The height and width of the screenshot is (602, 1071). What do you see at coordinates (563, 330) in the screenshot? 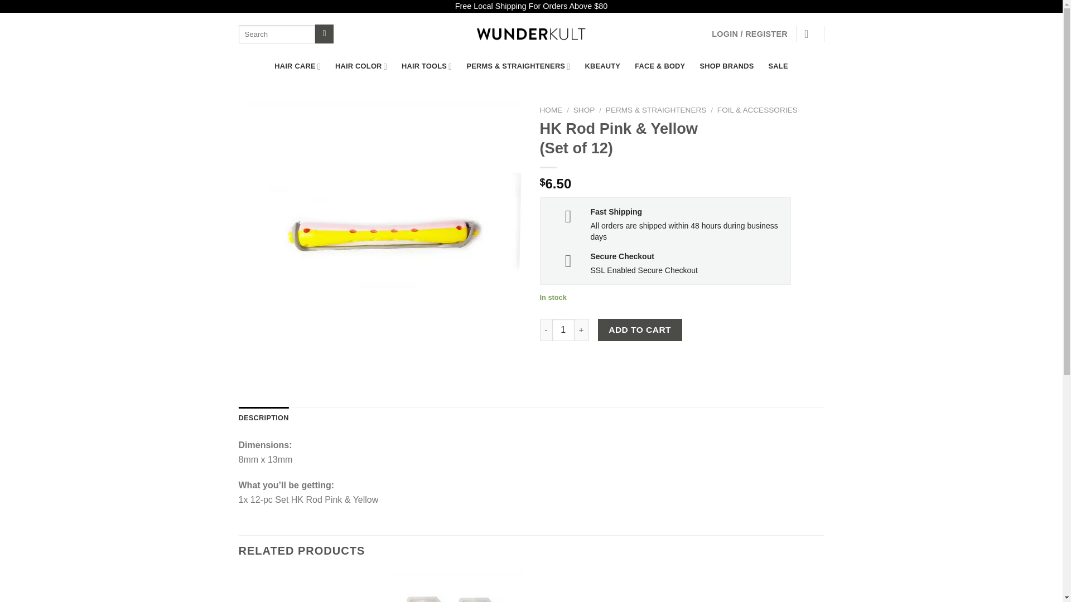
I see `1` at bounding box center [563, 330].